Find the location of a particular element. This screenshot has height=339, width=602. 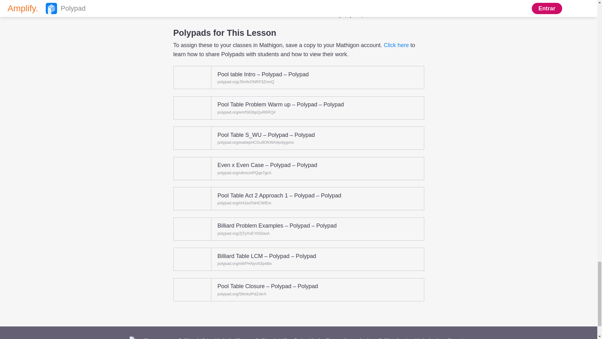

Amplify is located at coordinates (148, 338).